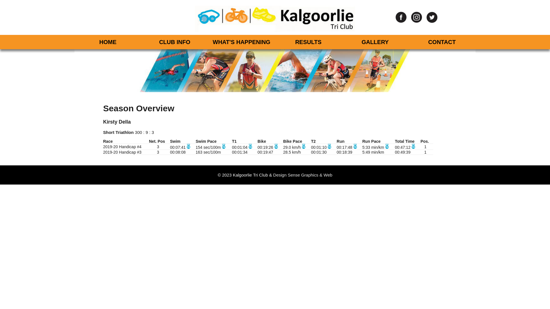 Image resolution: width=550 pixels, height=309 pixels. Describe the element at coordinates (224, 147) in the screenshot. I see `Personal best!` at that location.